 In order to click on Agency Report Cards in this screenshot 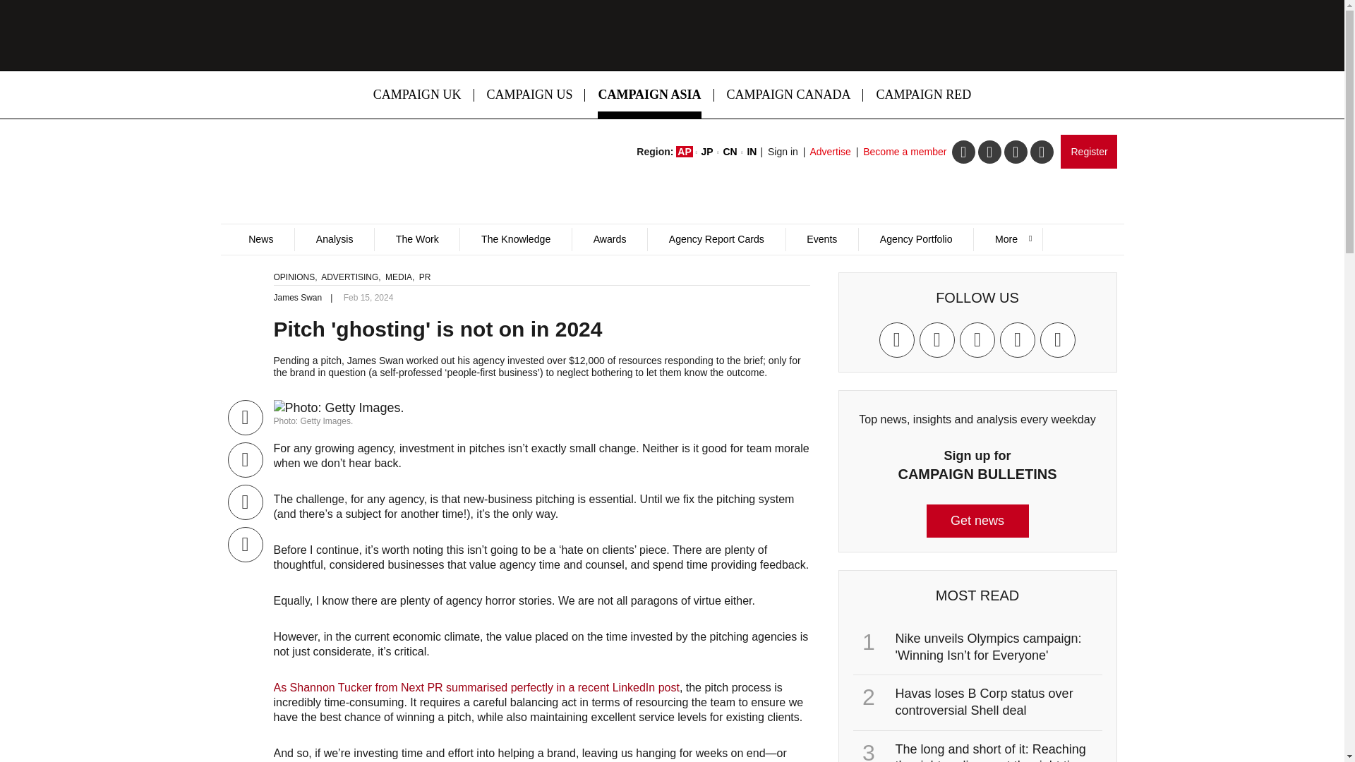, I will do `click(716, 239)`.